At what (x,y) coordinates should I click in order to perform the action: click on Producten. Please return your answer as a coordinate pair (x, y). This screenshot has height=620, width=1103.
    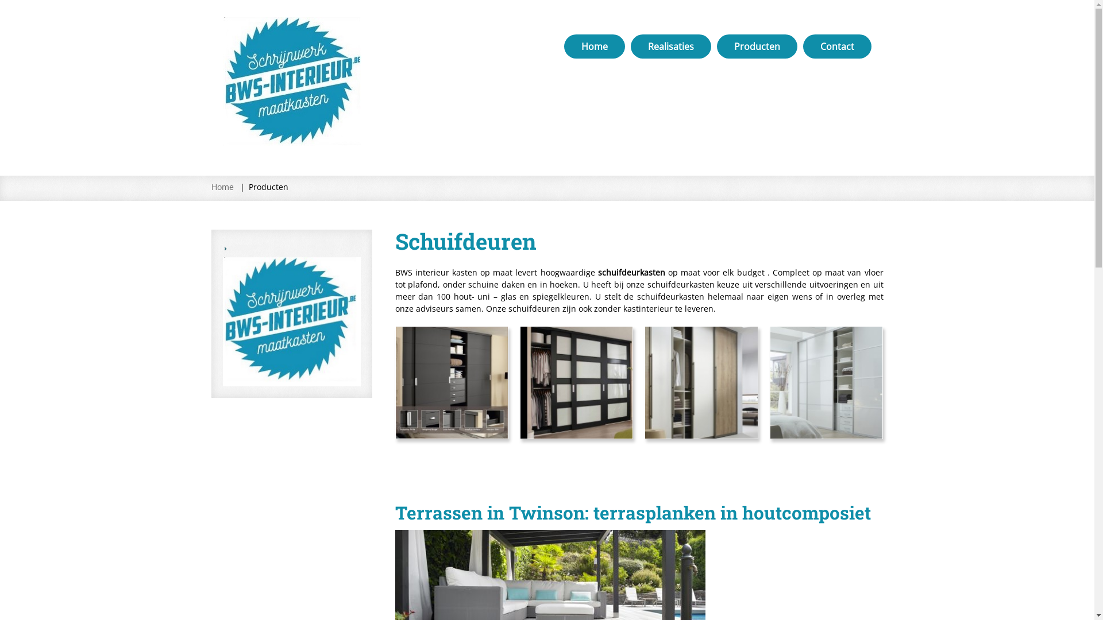
    Looking at the image, I should click on (757, 46).